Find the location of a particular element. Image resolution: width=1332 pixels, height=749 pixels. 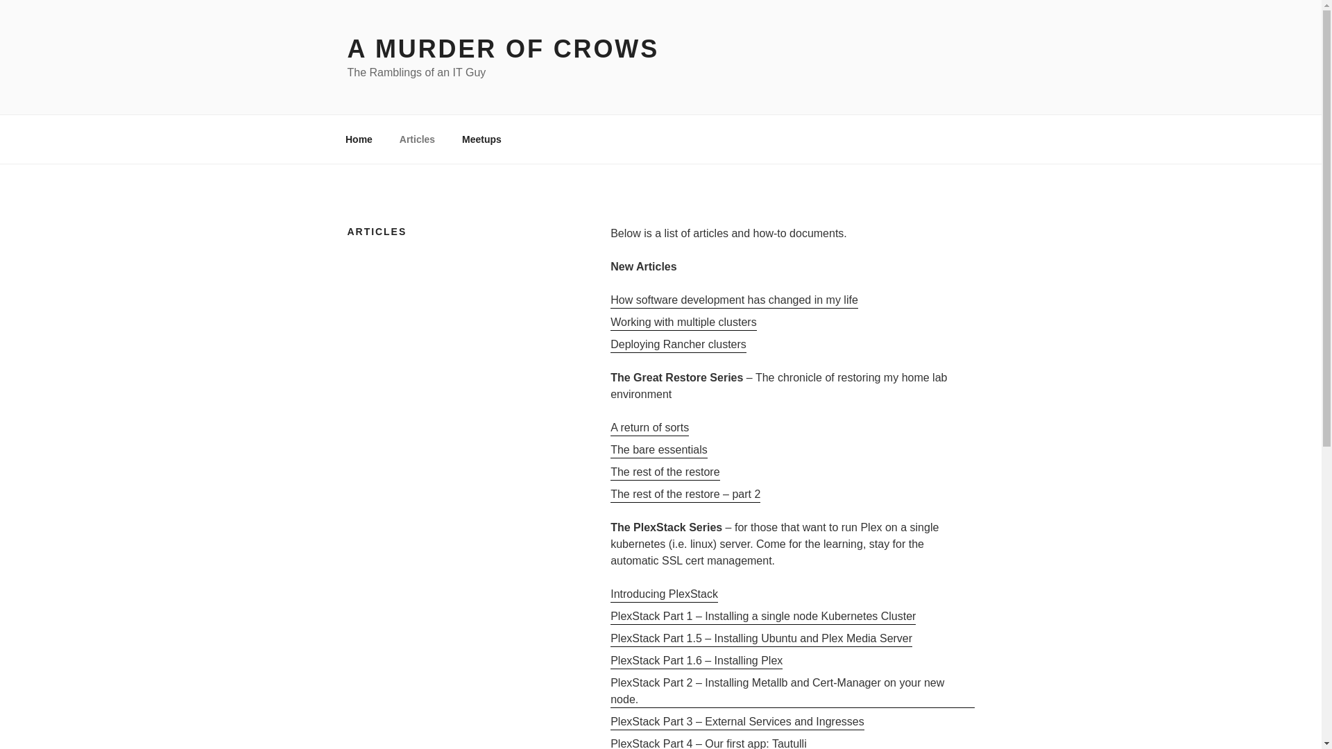

Working with multiple clusters is located at coordinates (683, 322).